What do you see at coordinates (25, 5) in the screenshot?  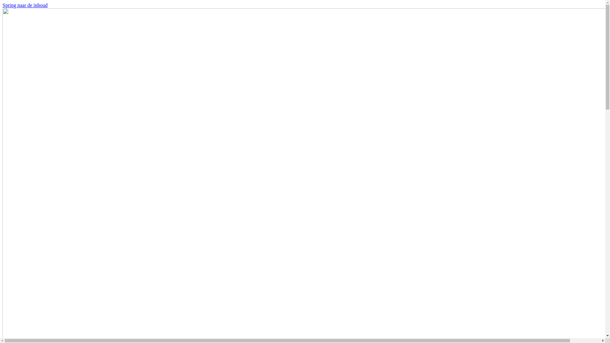 I see `Spring naar de inhoud` at bounding box center [25, 5].